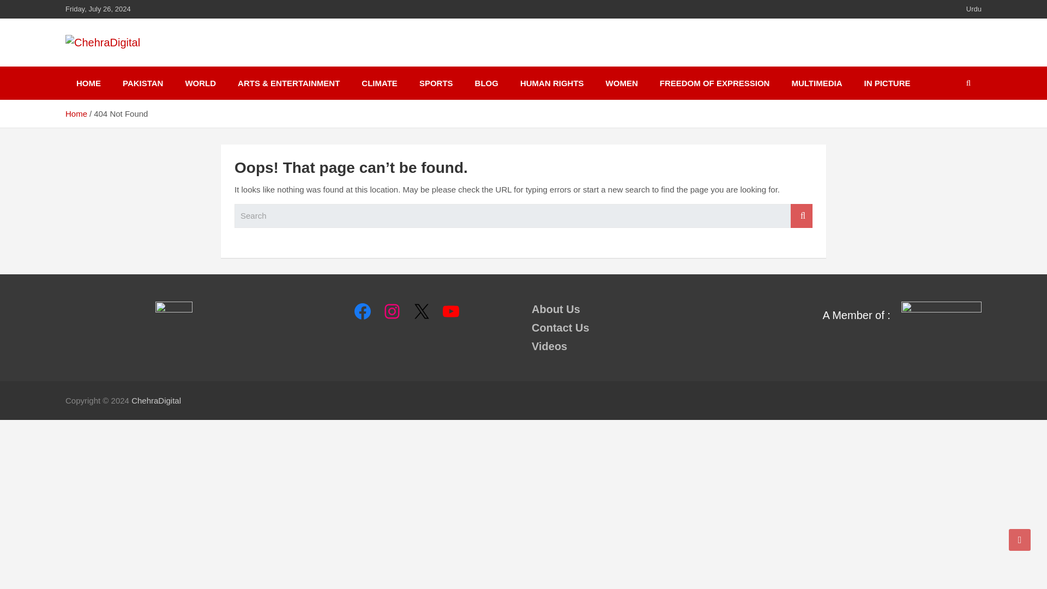  What do you see at coordinates (561, 327) in the screenshot?
I see `Contact Us` at bounding box center [561, 327].